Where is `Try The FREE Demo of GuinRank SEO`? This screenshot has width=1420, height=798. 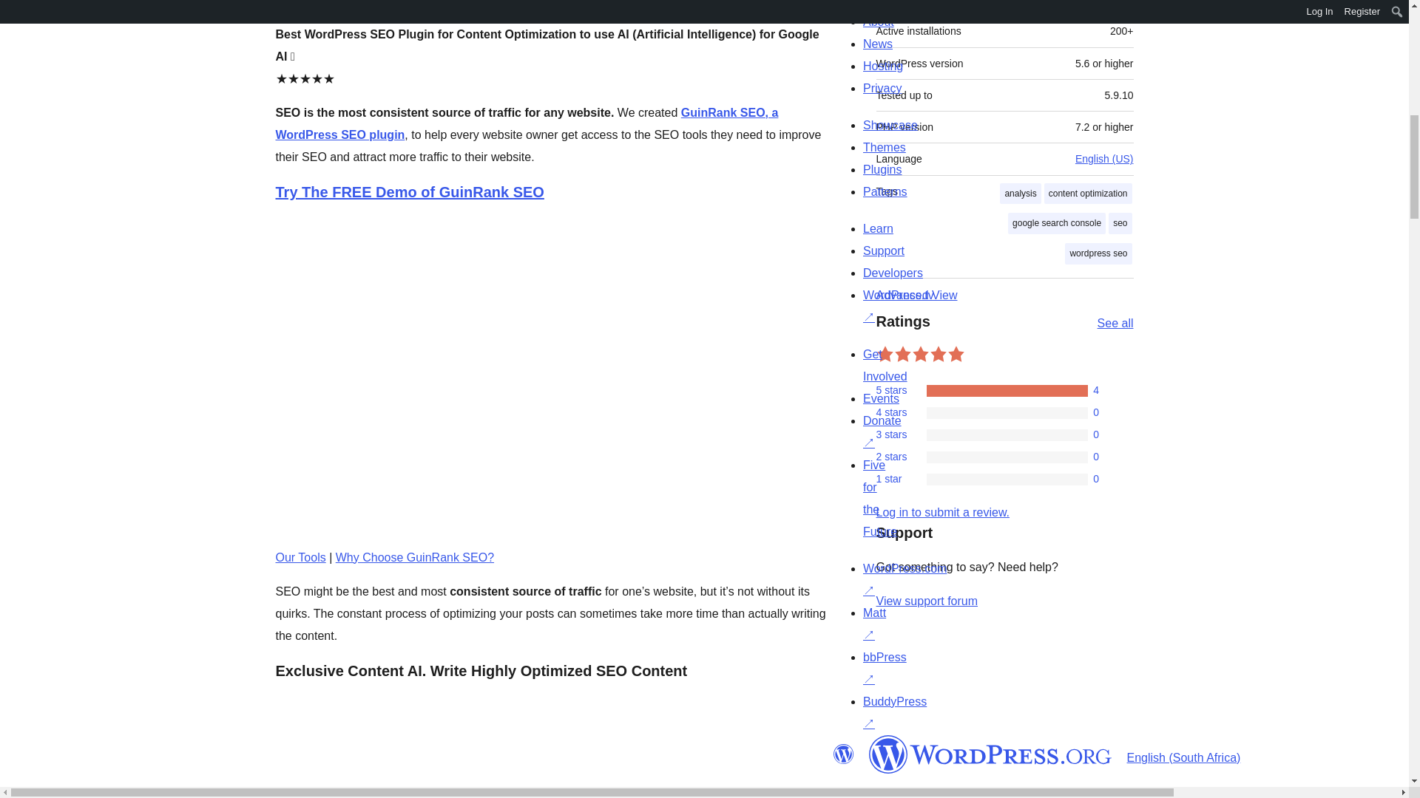 Try The FREE Demo of GuinRank SEO is located at coordinates (410, 192).